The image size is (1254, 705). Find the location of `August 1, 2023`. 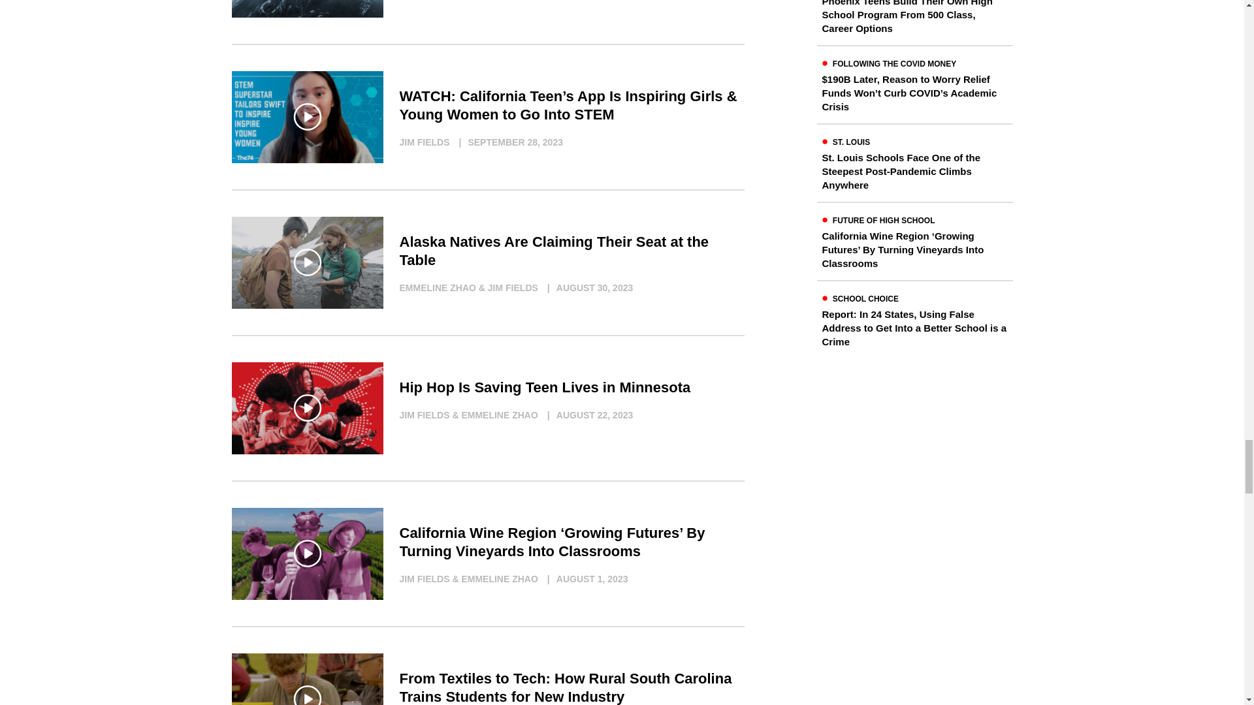

August 1, 2023 is located at coordinates (584, 578).